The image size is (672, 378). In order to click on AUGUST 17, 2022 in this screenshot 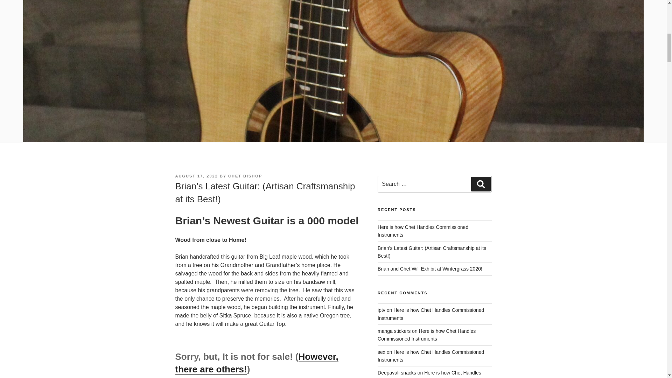, I will do `click(196, 133)`.